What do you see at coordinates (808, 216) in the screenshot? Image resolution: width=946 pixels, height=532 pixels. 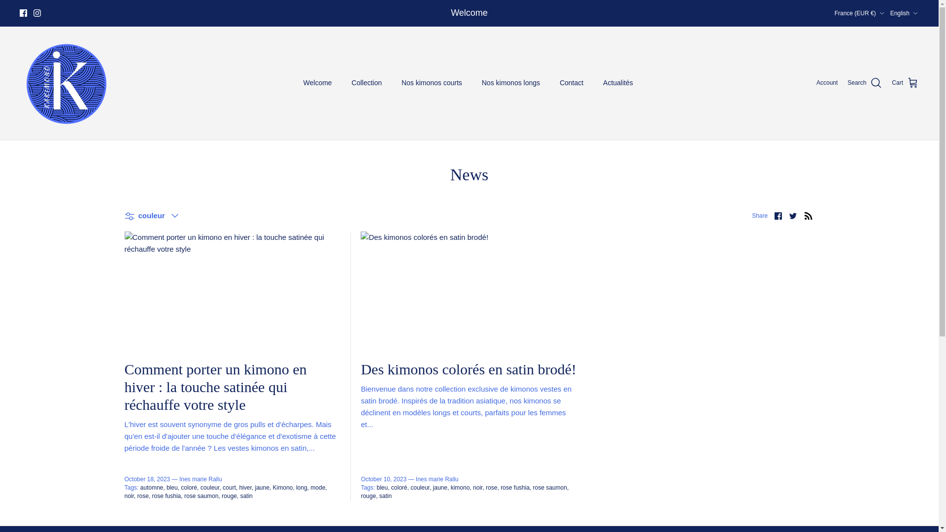 I see `RSS` at bounding box center [808, 216].